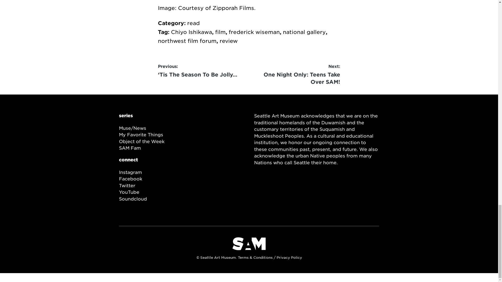 Image resolution: width=502 pixels, height=282 pixels. What do you see at coordinates (295, 75) in the screenshot?
I see `SAM Fam` at bounding box center [295, 75].